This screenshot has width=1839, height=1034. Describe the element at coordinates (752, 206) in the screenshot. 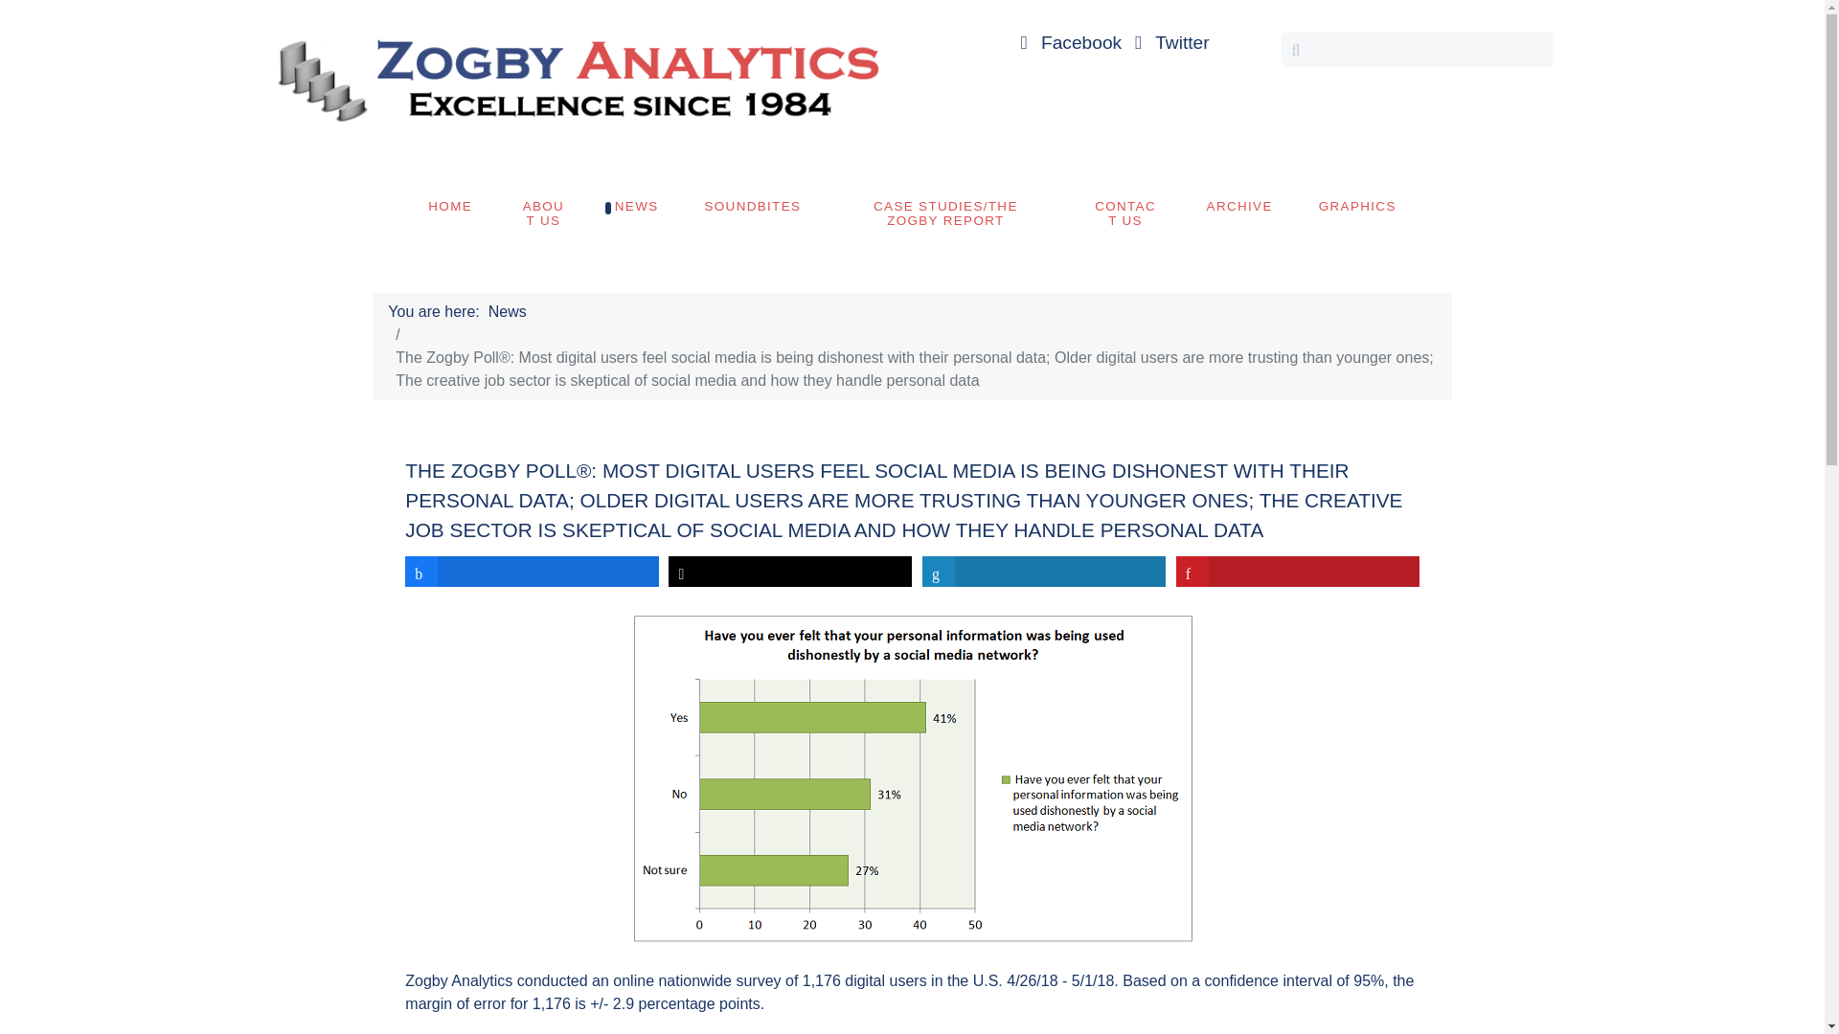

I see `SOUNDBITES` at that location.